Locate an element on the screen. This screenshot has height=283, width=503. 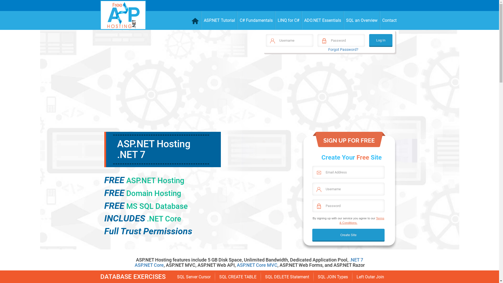
Advertisement is located at coordinates (329, 95).